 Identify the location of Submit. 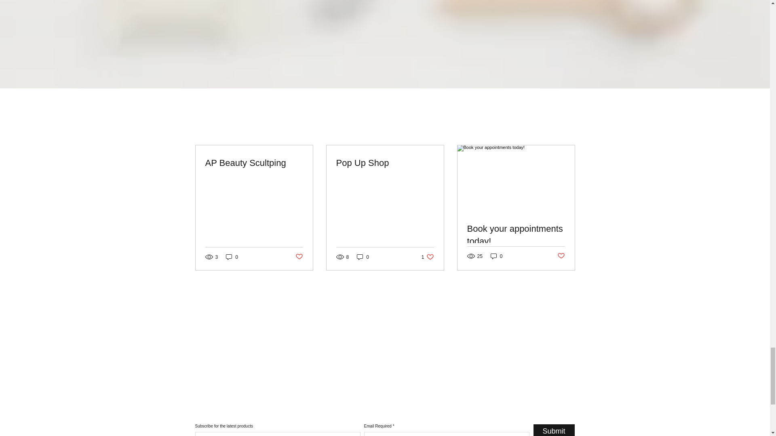
(554, 430).